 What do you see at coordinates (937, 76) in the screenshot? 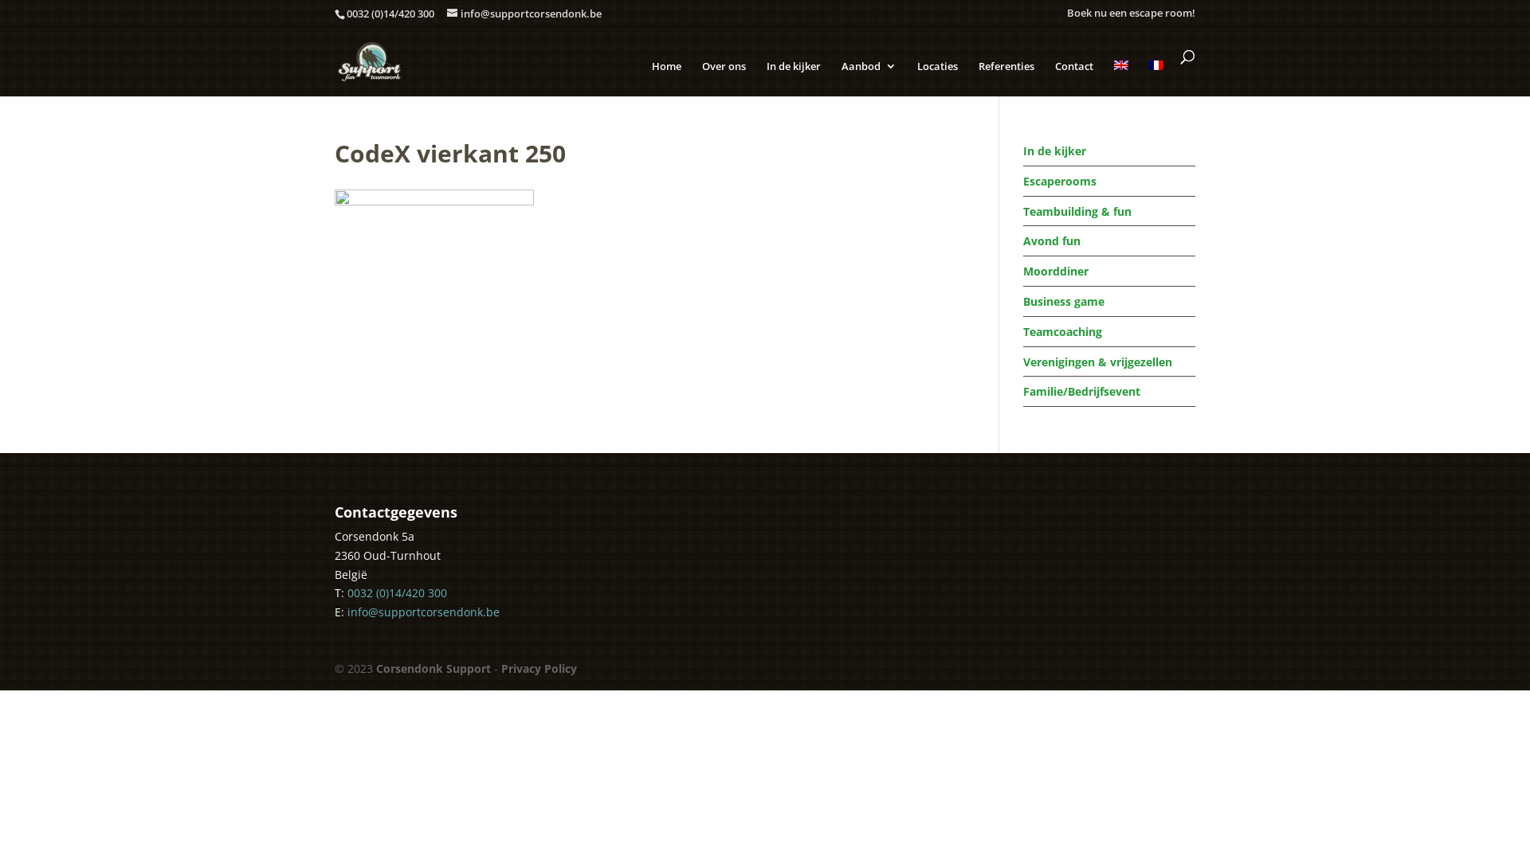
I see `Locaties` at bounding box center [937, 76].